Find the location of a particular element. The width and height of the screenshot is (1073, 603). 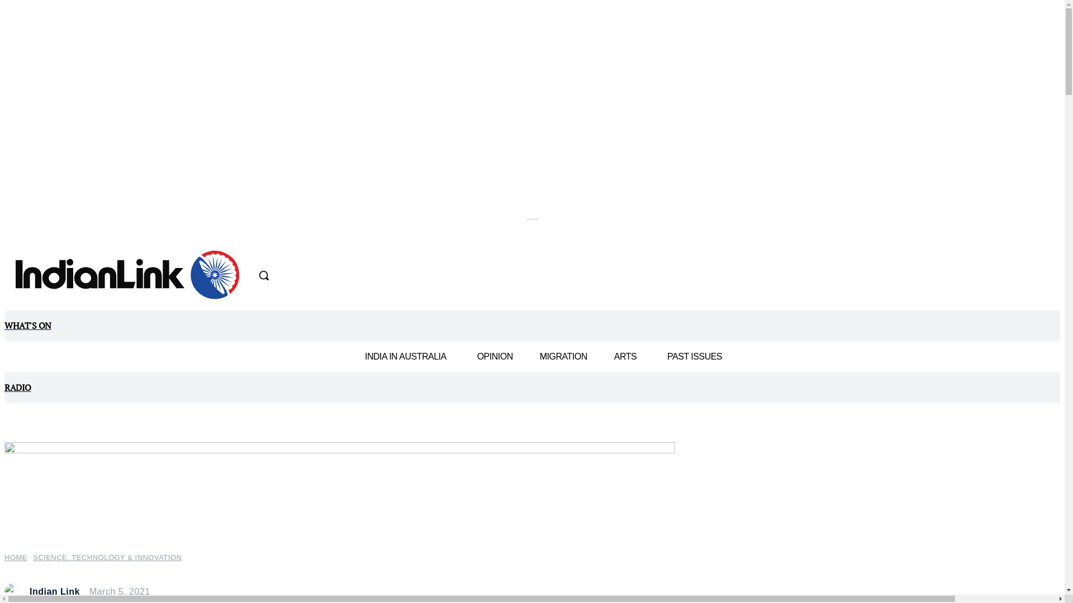

Indian Link is located at coordinates (55, 592).